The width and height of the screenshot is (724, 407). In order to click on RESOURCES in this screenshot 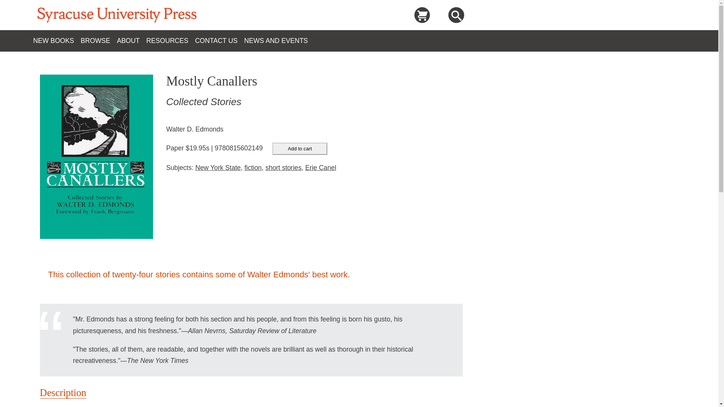, I will do `click(170, 41)`.